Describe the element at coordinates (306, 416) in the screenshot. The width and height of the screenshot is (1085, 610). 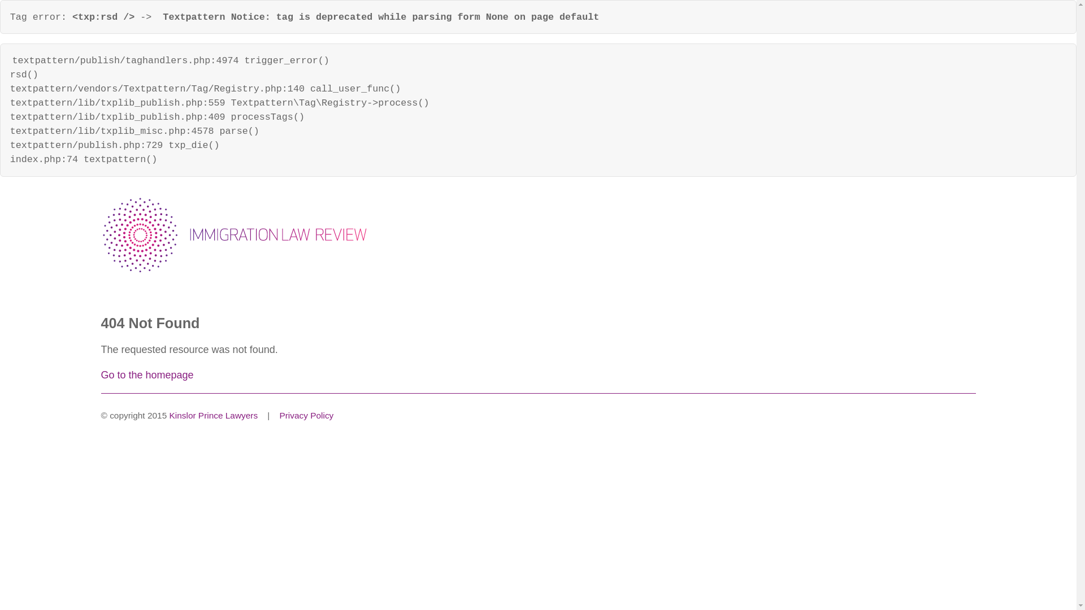
I see `Privacy Policy` at that location.